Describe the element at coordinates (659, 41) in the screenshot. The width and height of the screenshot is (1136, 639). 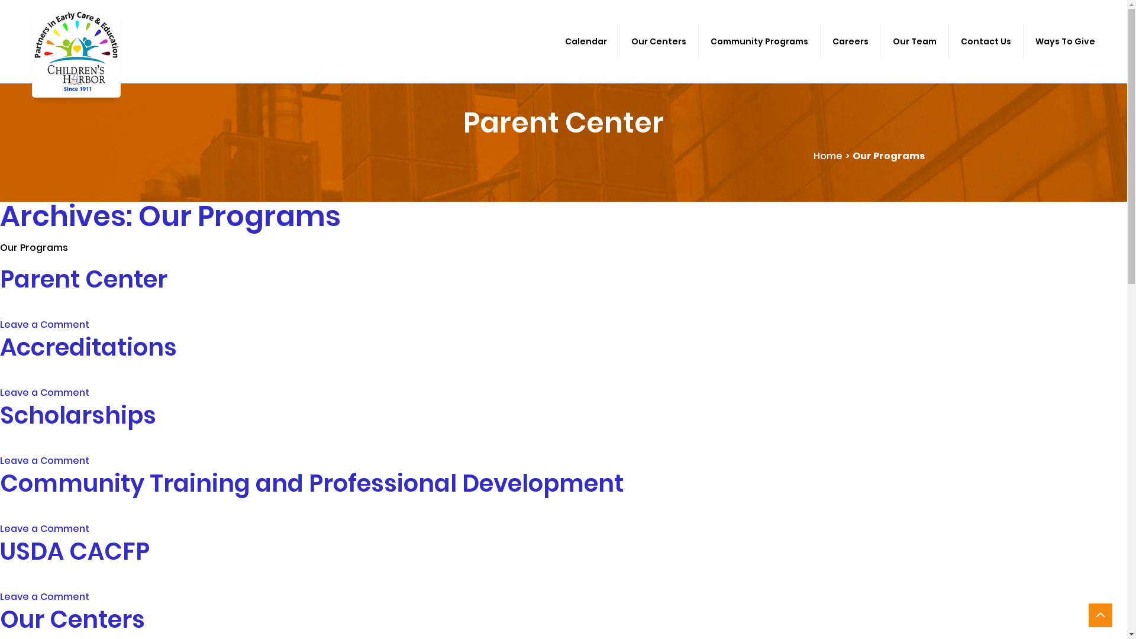
I see `Our Centers` at that location.